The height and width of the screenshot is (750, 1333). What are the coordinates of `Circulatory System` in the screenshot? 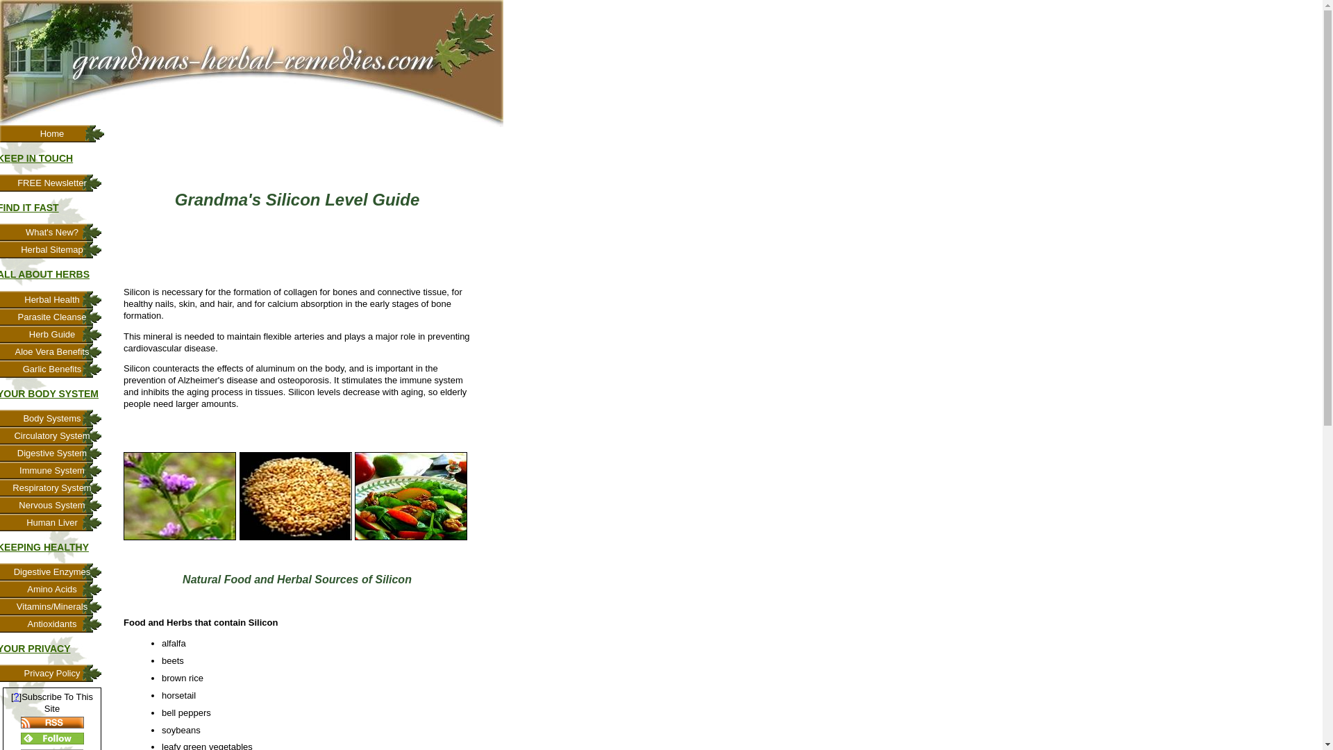 It's located at (53, 435).